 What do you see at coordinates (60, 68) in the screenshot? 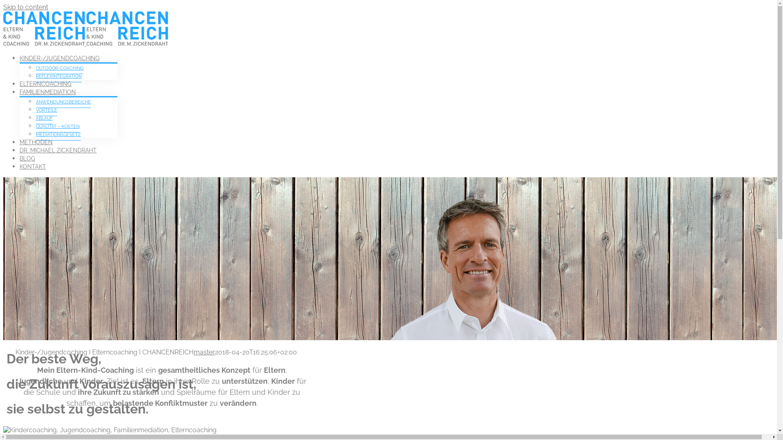
I see `OUTDOOR-COACHING` at bounding box center [60, 68].